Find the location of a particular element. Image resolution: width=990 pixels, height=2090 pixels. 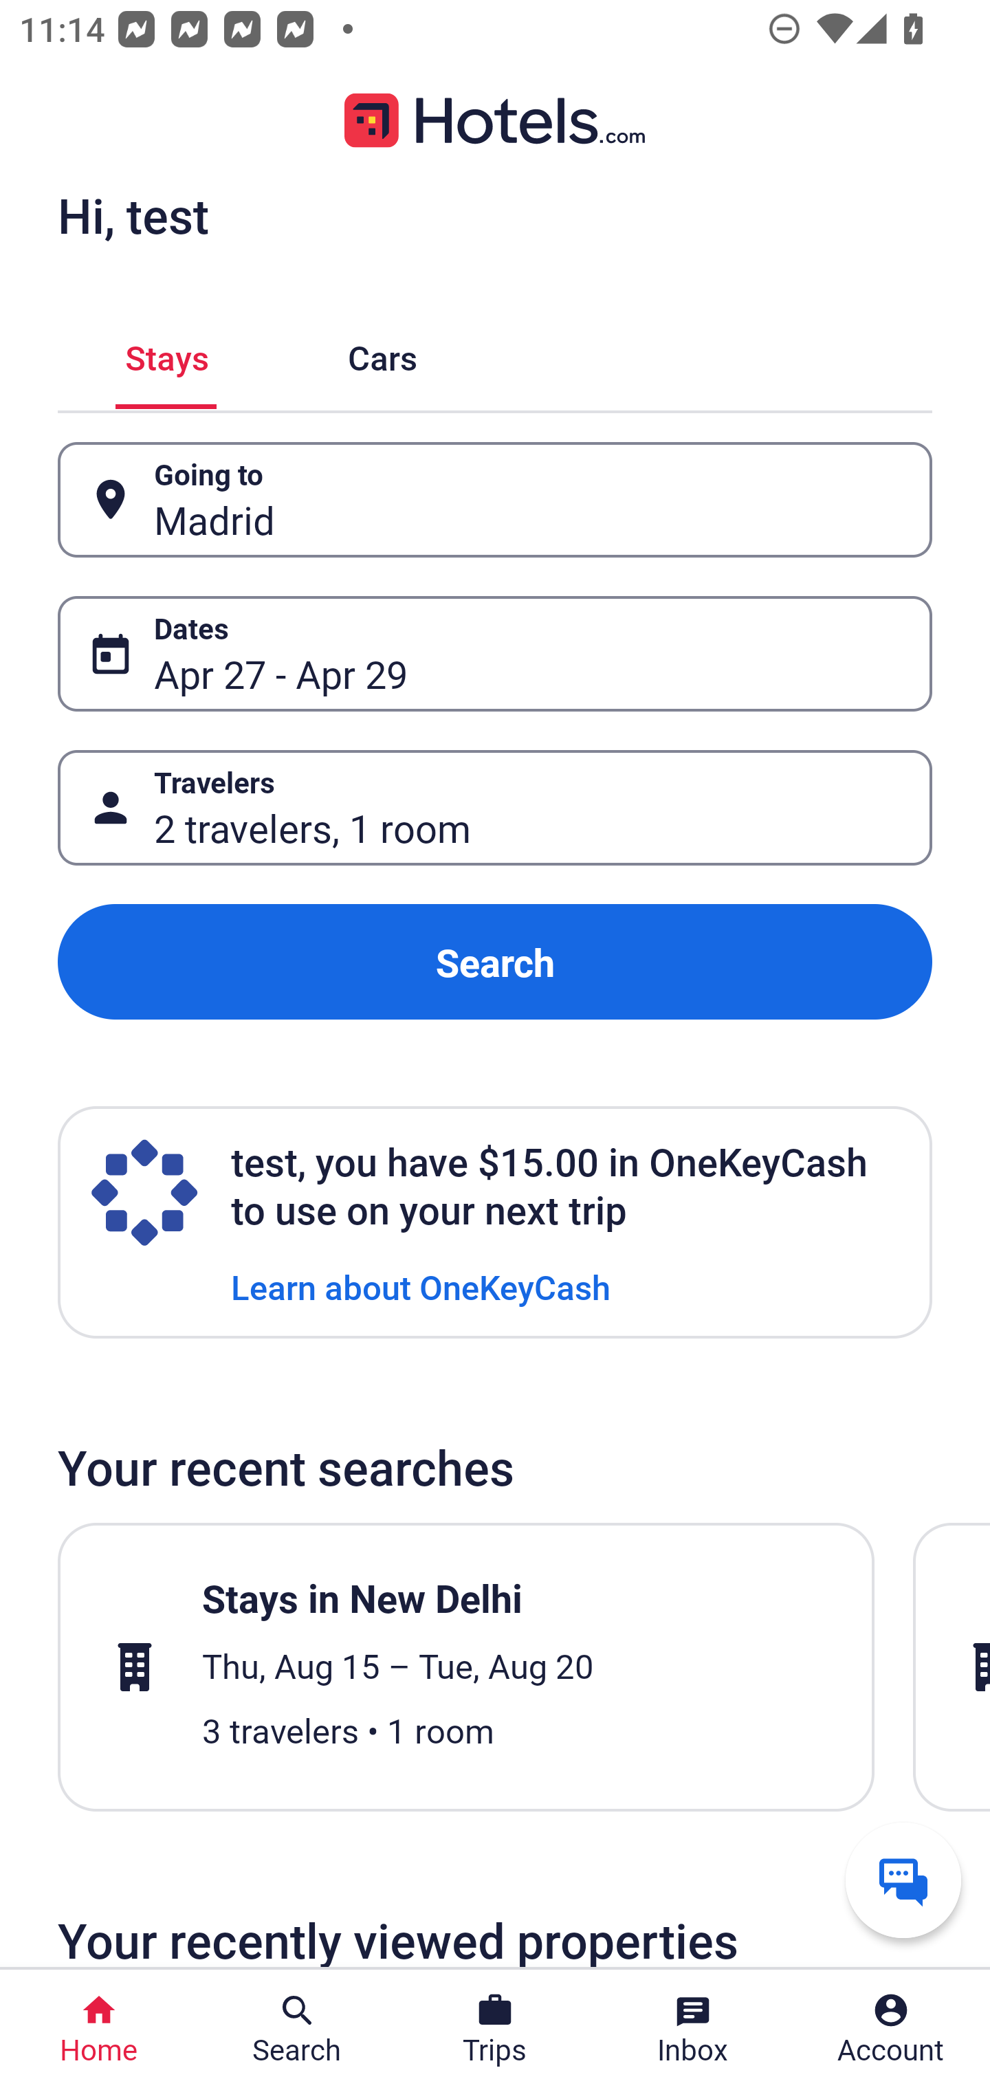

Search is located at coordinates (495, 962).